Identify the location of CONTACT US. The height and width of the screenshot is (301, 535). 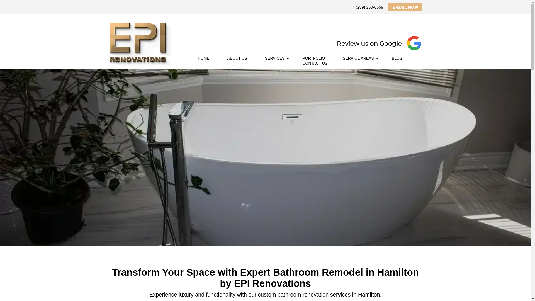
(315, 63).